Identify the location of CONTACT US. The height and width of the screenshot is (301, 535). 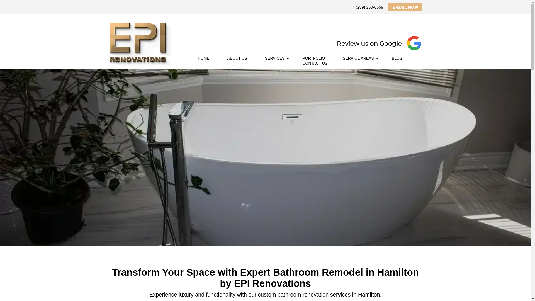
(315, 63).